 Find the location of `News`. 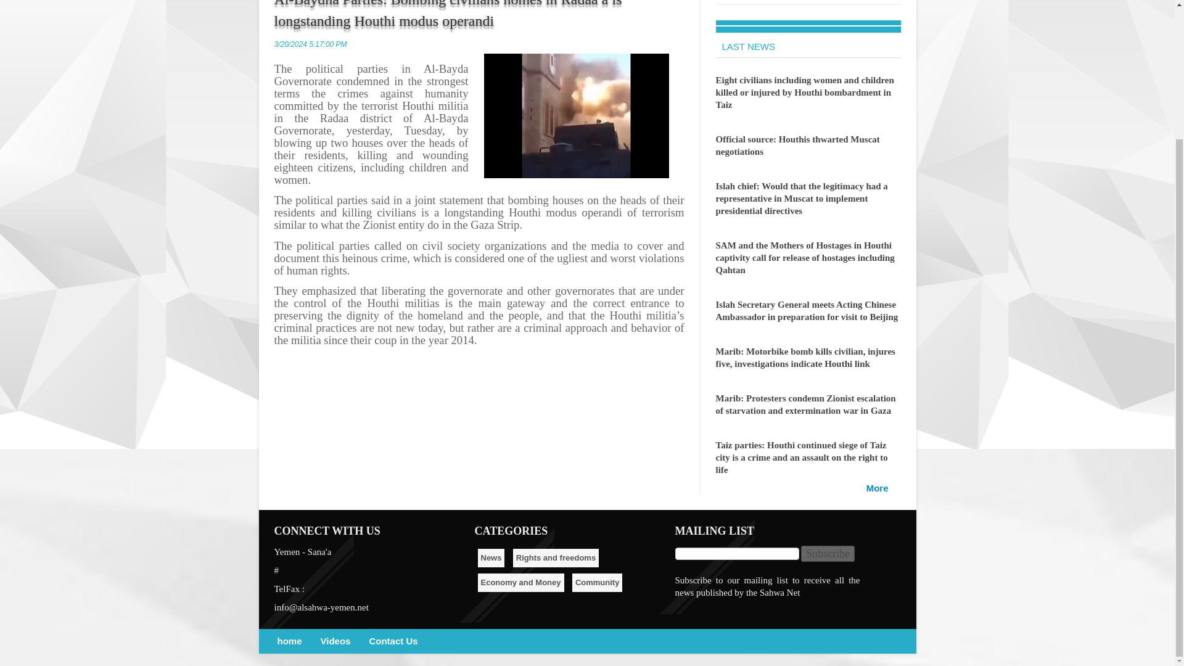

News is located at coordinates (490, 557).